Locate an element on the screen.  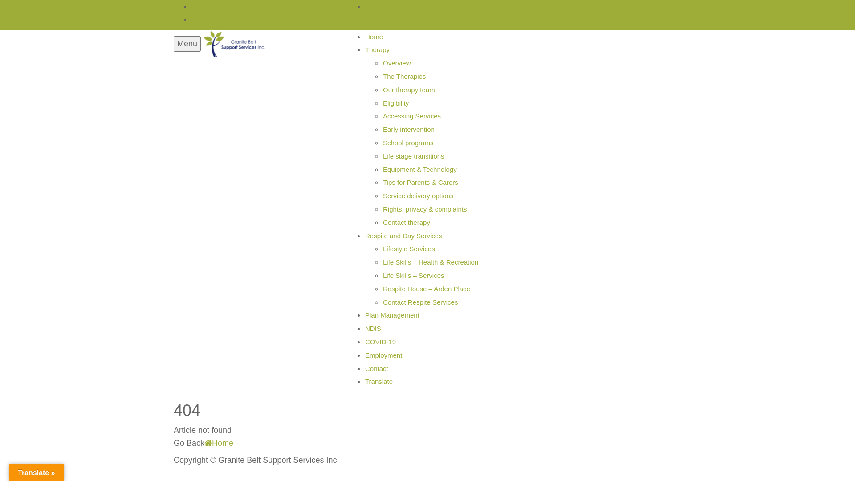
Life stage transitions is located at coordinates (414, 156).